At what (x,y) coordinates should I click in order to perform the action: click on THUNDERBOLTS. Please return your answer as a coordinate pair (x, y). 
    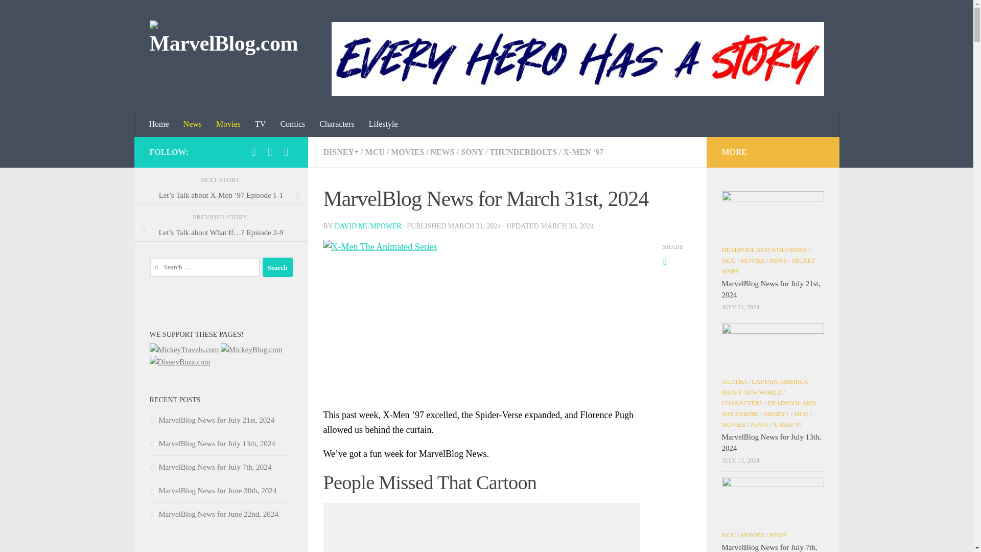
    Looking at the image, I should click on (523, 152).